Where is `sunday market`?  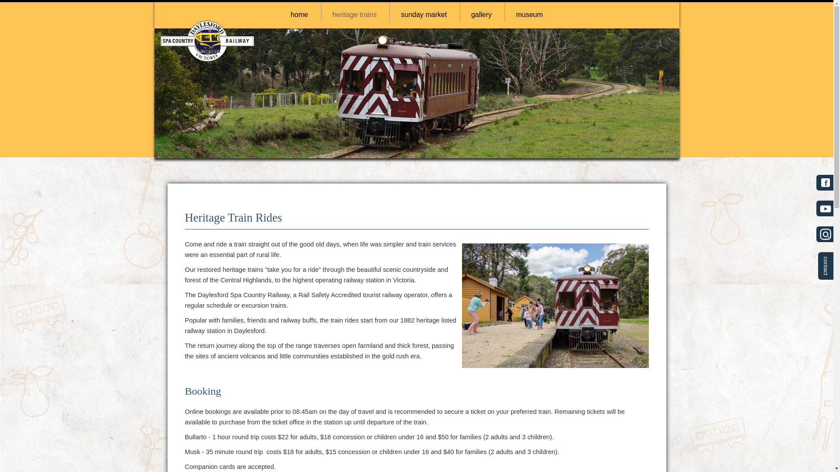
sunday market is located at coordinates (423, 15).